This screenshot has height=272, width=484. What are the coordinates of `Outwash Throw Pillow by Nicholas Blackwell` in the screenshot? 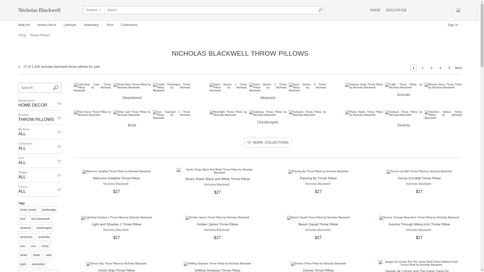 It's located at (308, 113).